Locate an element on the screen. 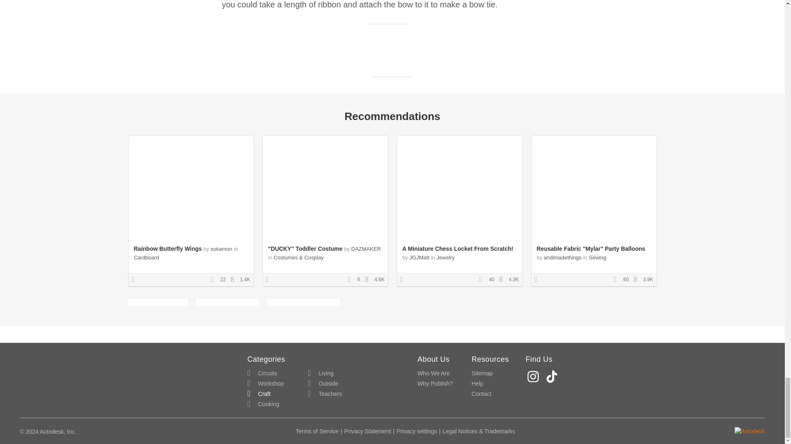 The width and height of the screenshot is (791, 444). Contest Winner is located at coordinates (136, 280).